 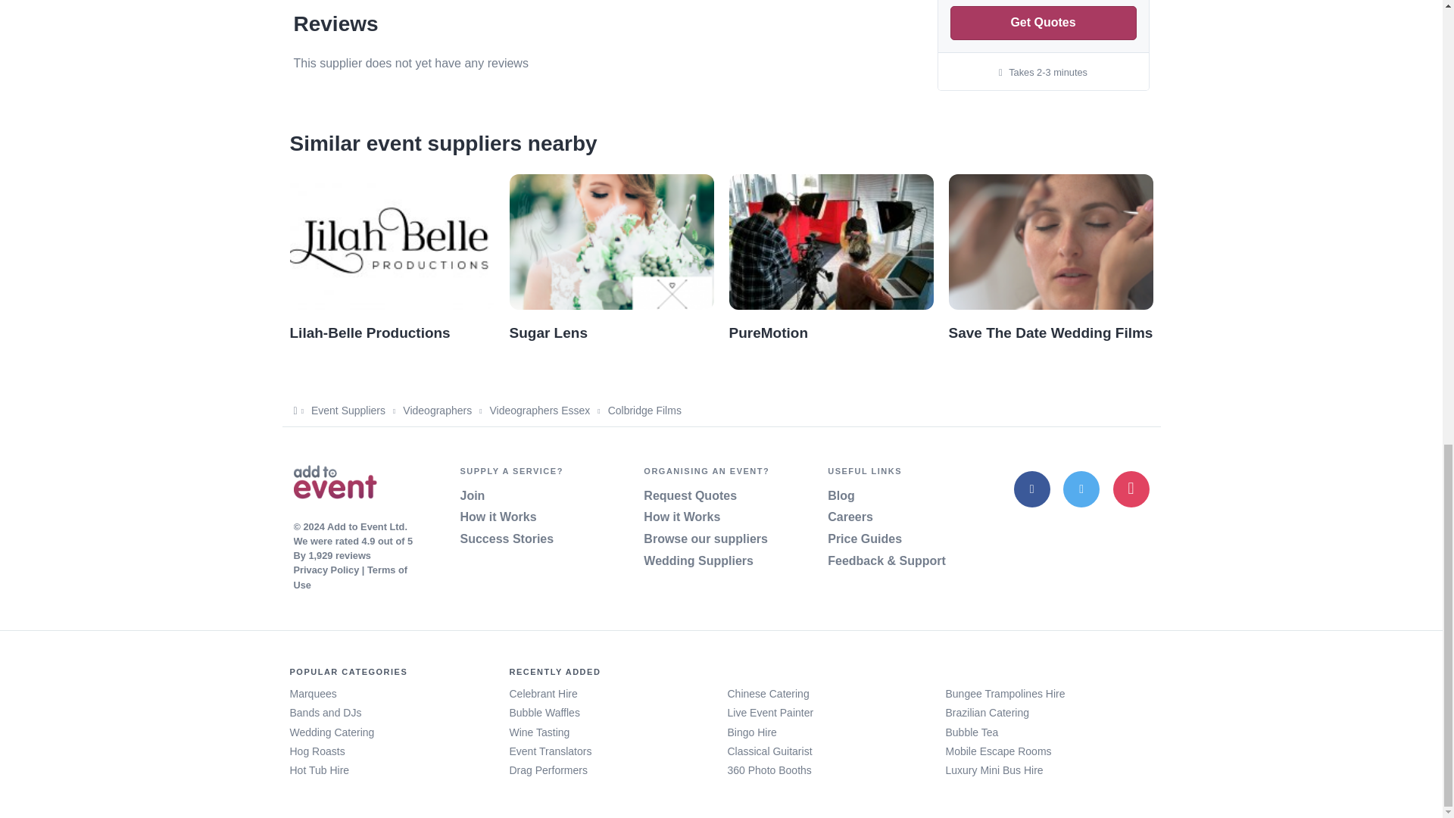 I want to click on Videographers Essex, so click(x=539, y=410).